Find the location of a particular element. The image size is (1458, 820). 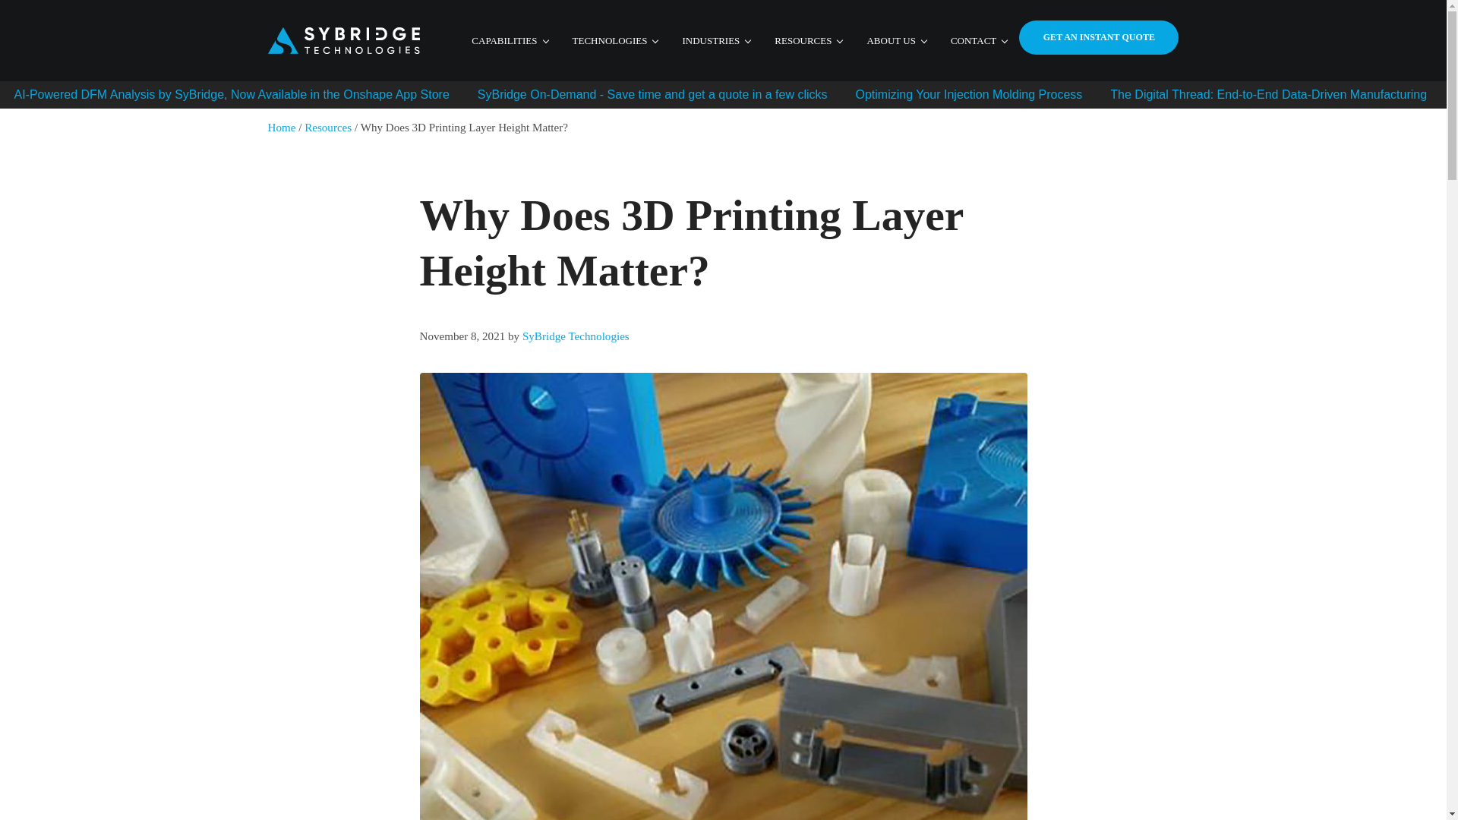

On-Demand is located at coordinates (653, 94).